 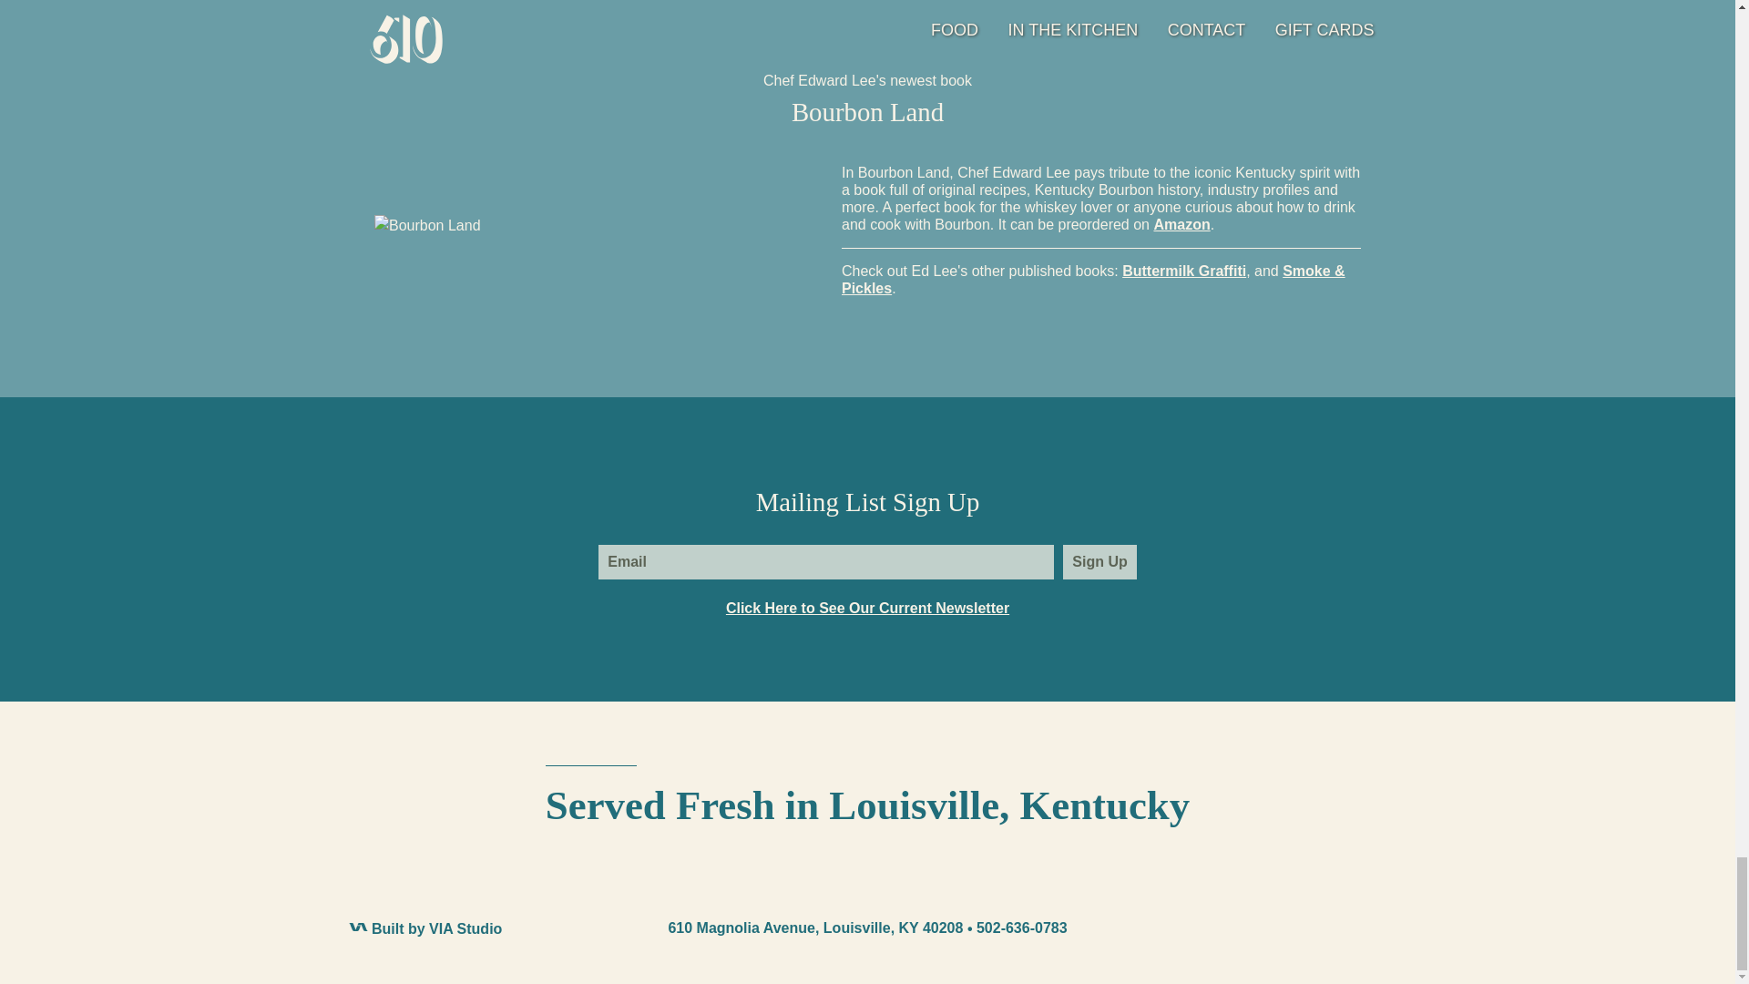 What do you see at coordinates (424, 928) in the screenshot?
I see `Built by VIA Studio` at bounding box center [424, 928].